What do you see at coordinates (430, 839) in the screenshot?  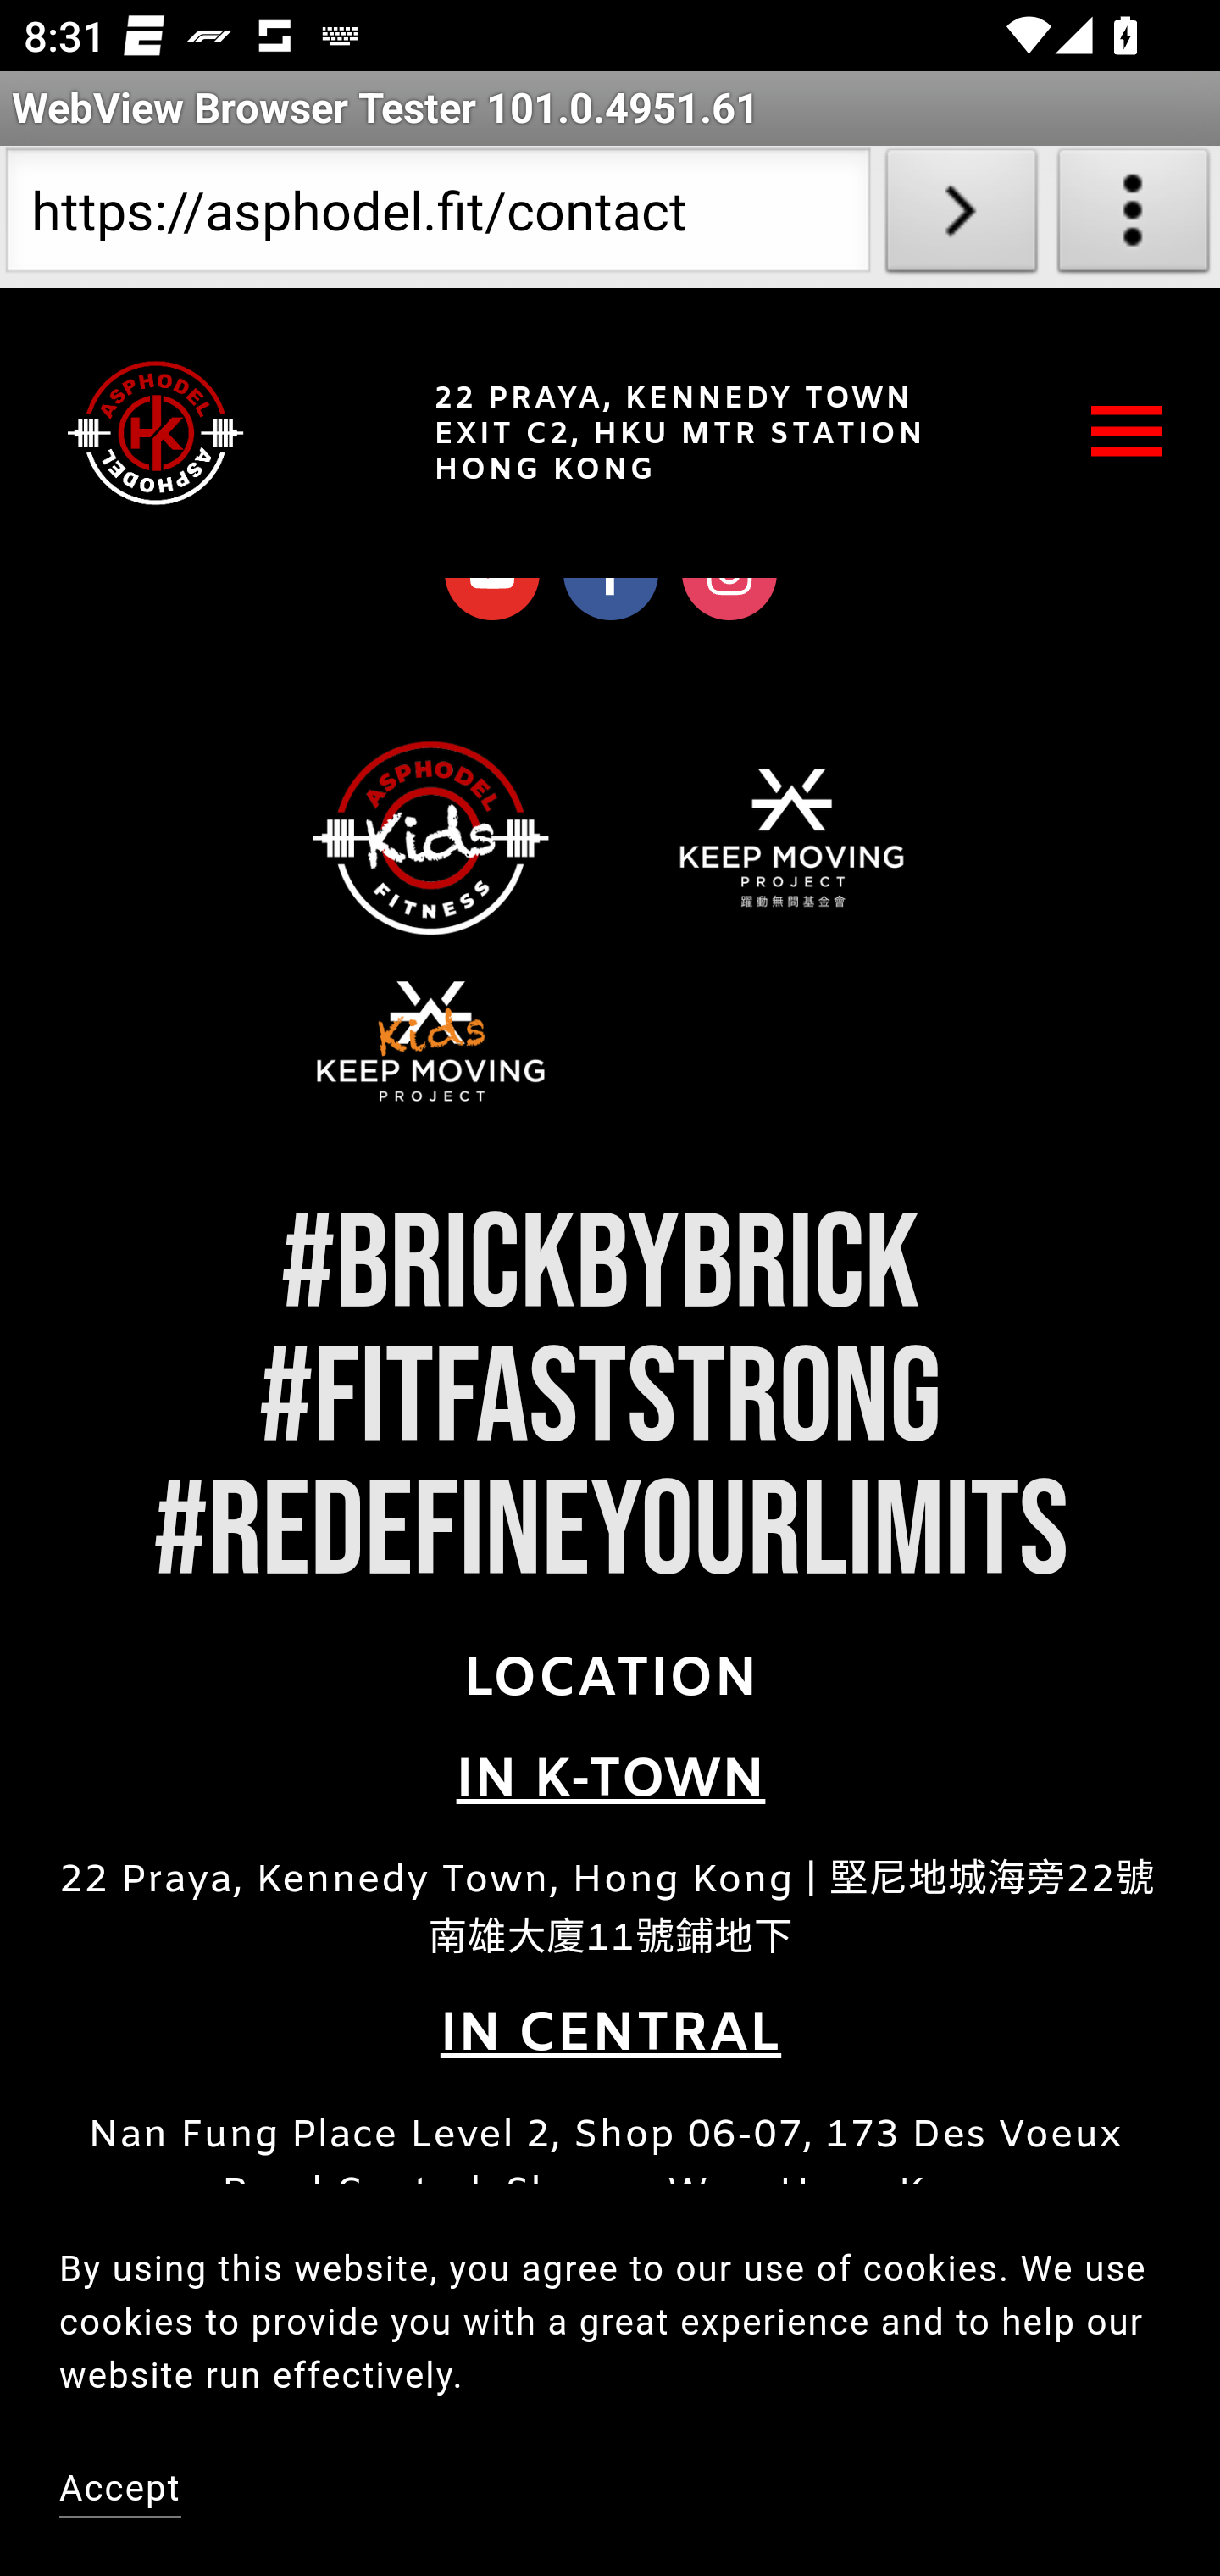 I see `ASPHODEL FITNESS-KIDS red white.png` at bounding box center [430, 839].